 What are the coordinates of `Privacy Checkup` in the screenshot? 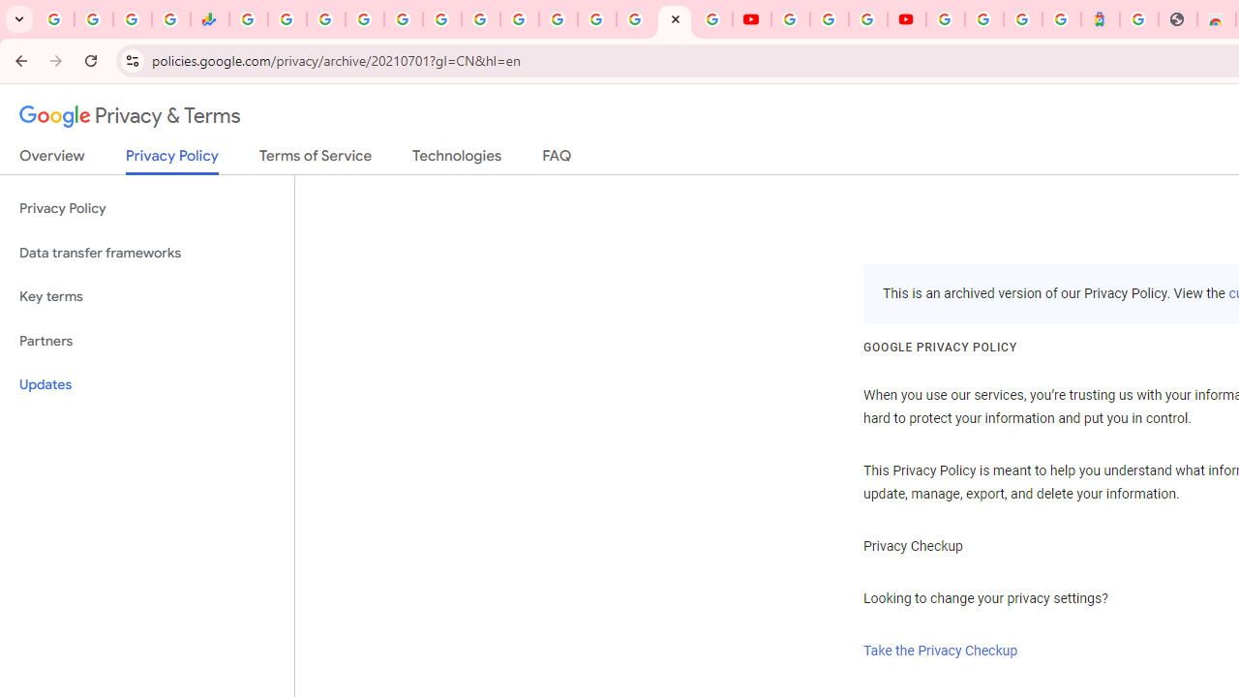 It's located at (712, 19).